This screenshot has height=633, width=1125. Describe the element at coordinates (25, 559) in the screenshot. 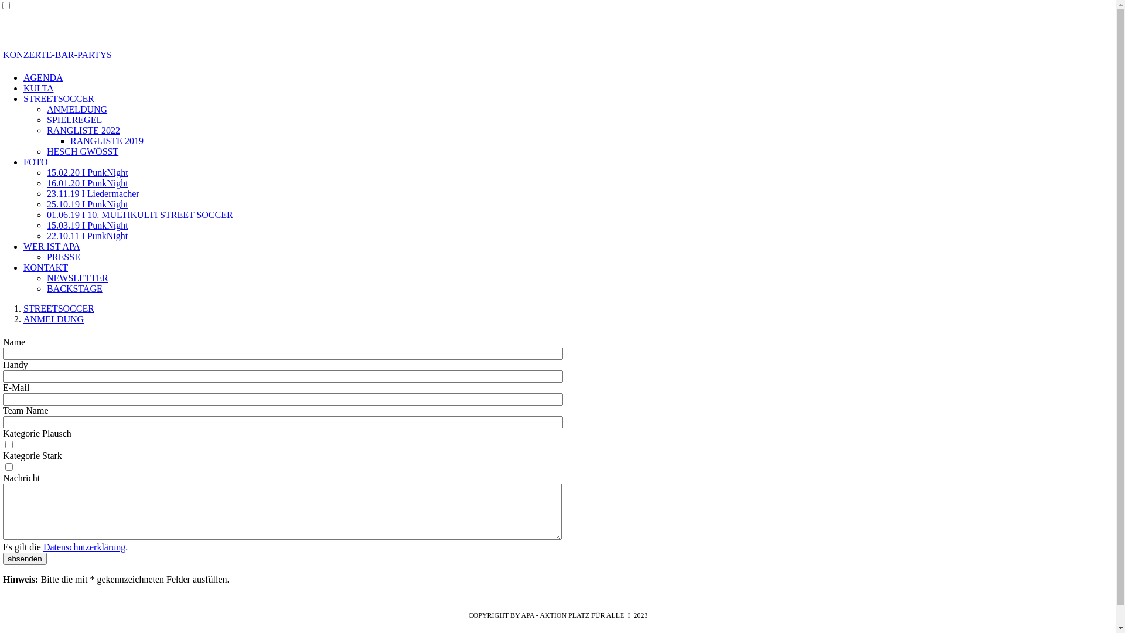

I see `absenden` at that location.